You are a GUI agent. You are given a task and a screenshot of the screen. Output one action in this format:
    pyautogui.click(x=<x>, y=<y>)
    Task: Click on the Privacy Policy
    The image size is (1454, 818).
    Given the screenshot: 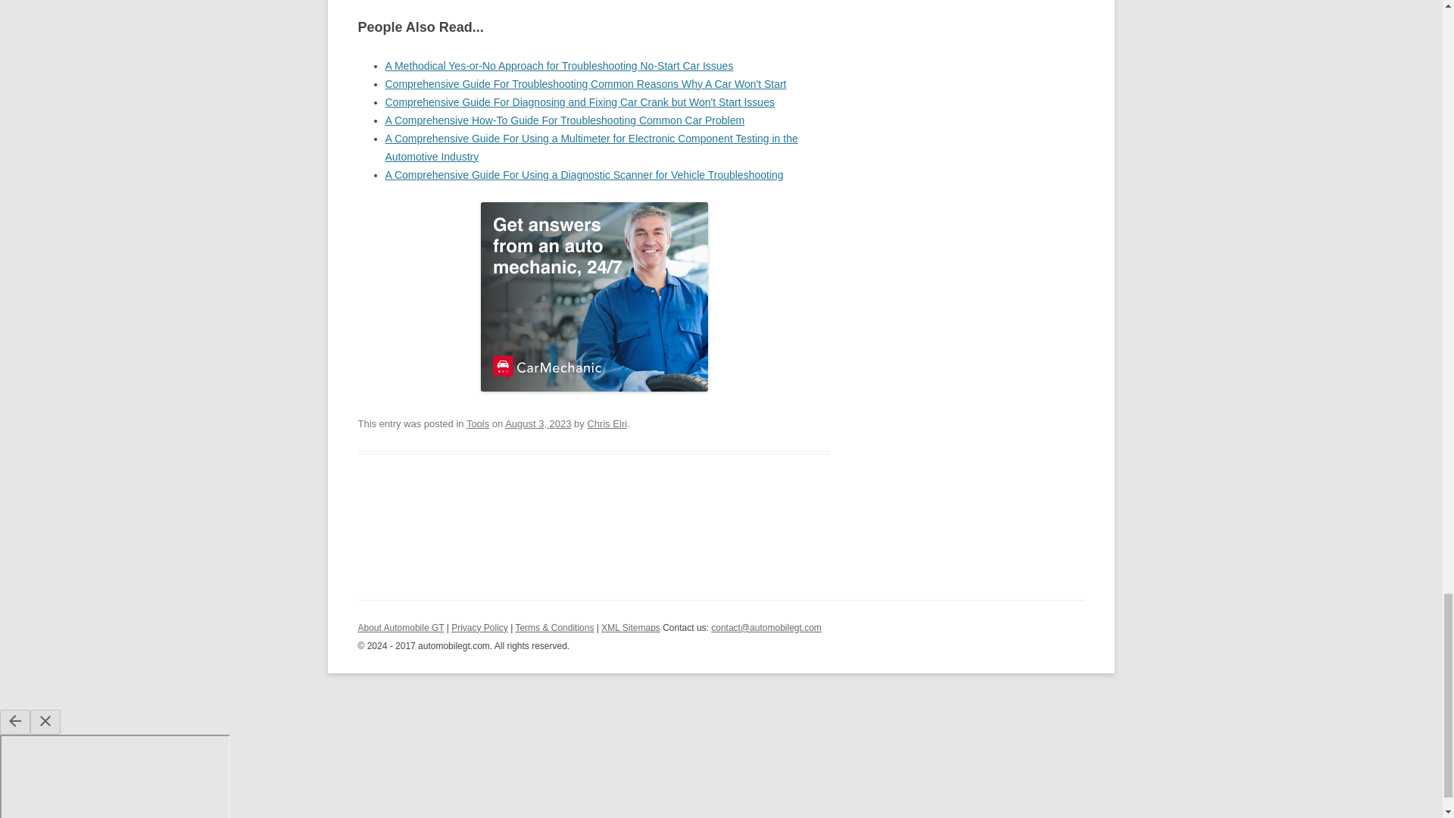 What is the action you would take?
    pyautogui.click(x=479, y=627)
    